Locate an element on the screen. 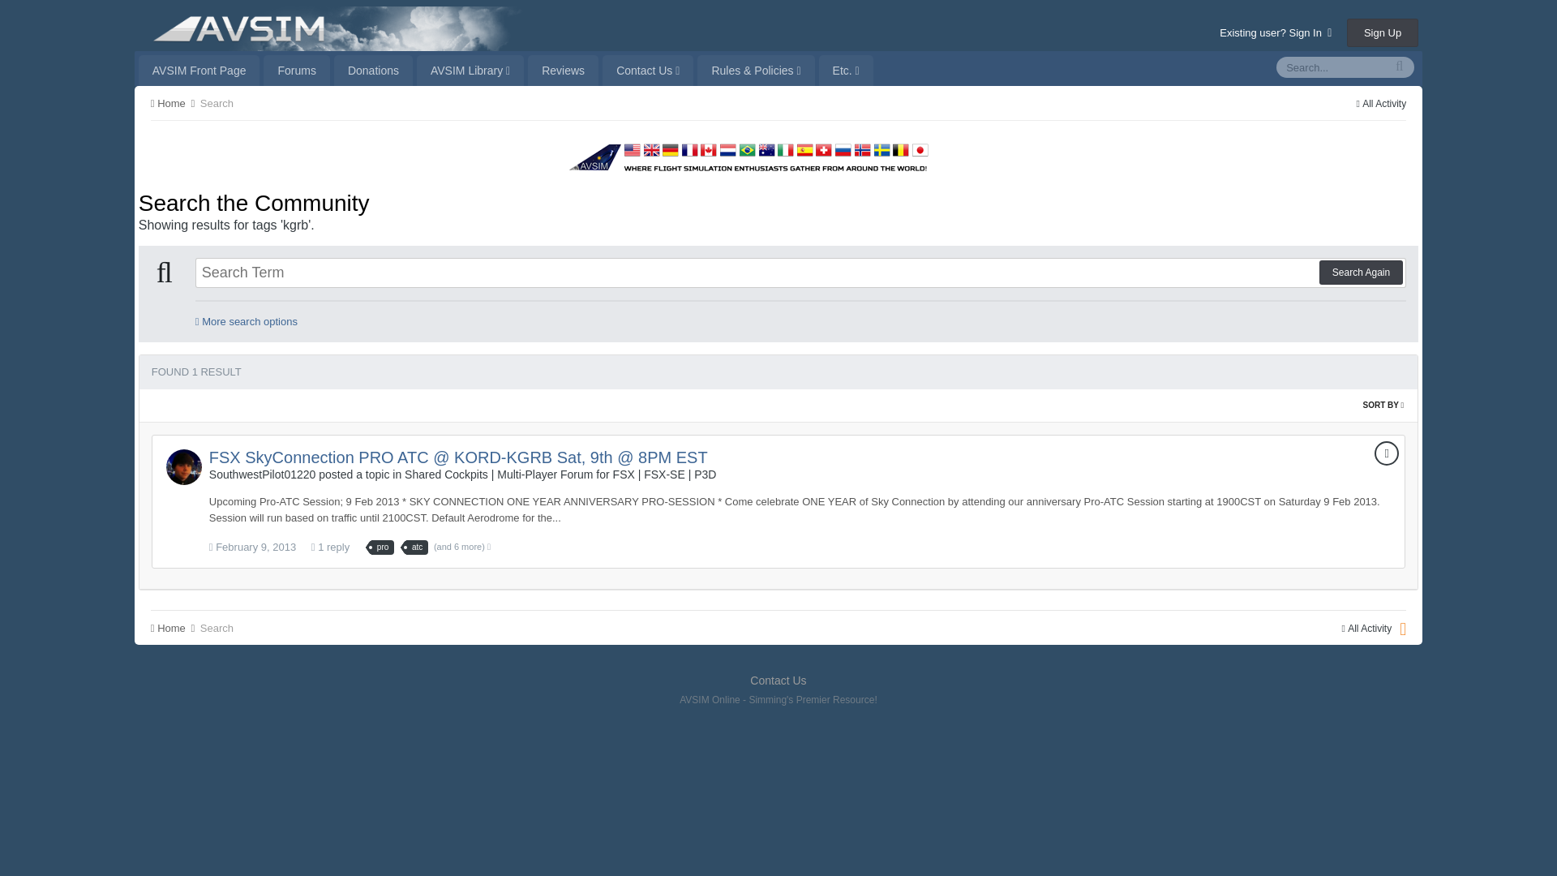 The height and width of the screenshot is (876, 1557). AVSIM Front Page is located at coordinates (199, 70).